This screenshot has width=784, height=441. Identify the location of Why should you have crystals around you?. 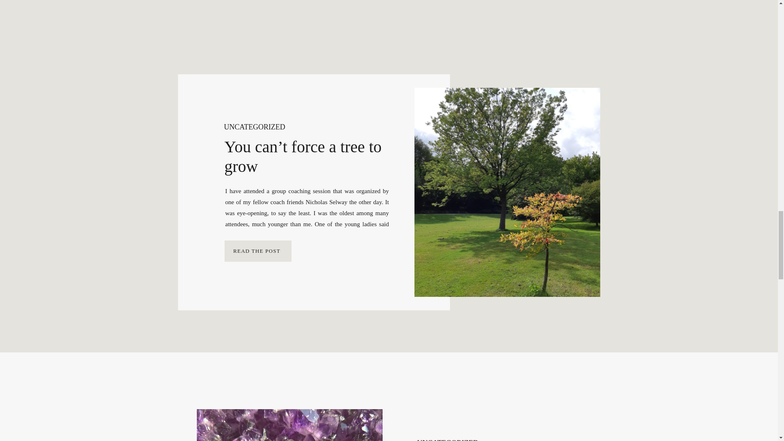
(289, 425).